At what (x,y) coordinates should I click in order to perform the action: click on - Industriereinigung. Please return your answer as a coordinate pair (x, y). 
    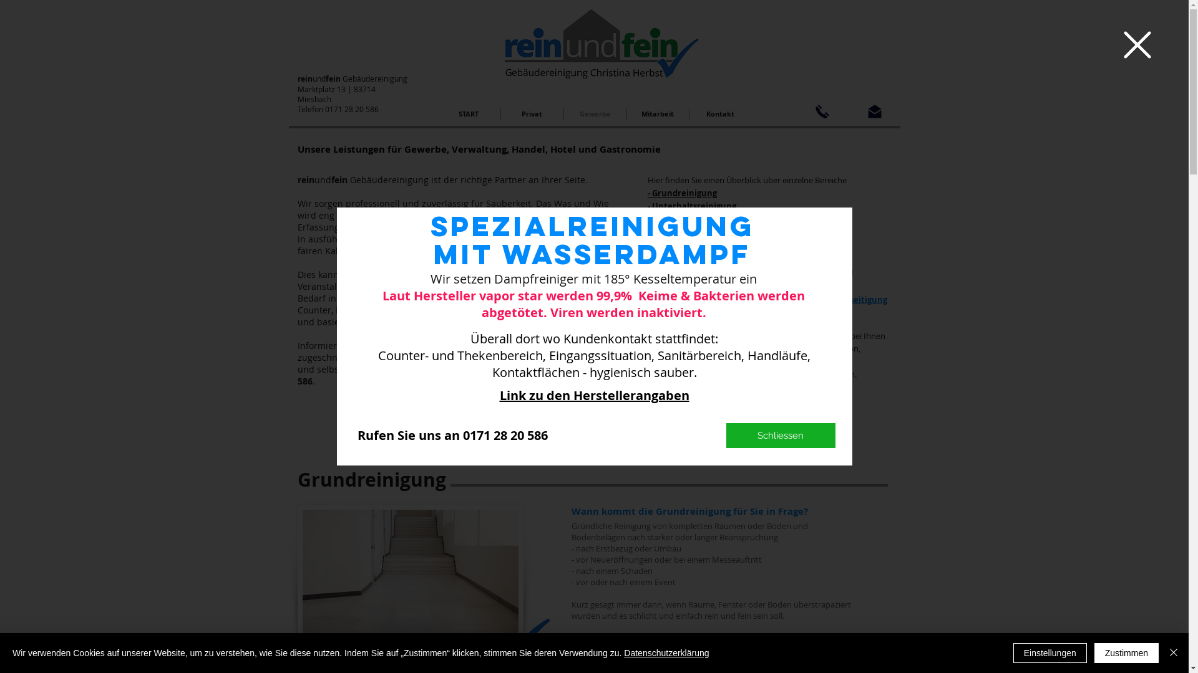
    Looking at the image, I should click on (688, 232).